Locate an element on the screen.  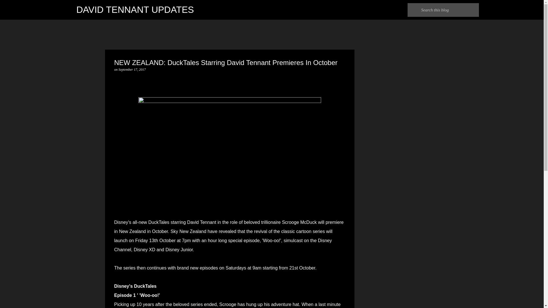
September 17, 2017 is located at coordinates (132, 69).